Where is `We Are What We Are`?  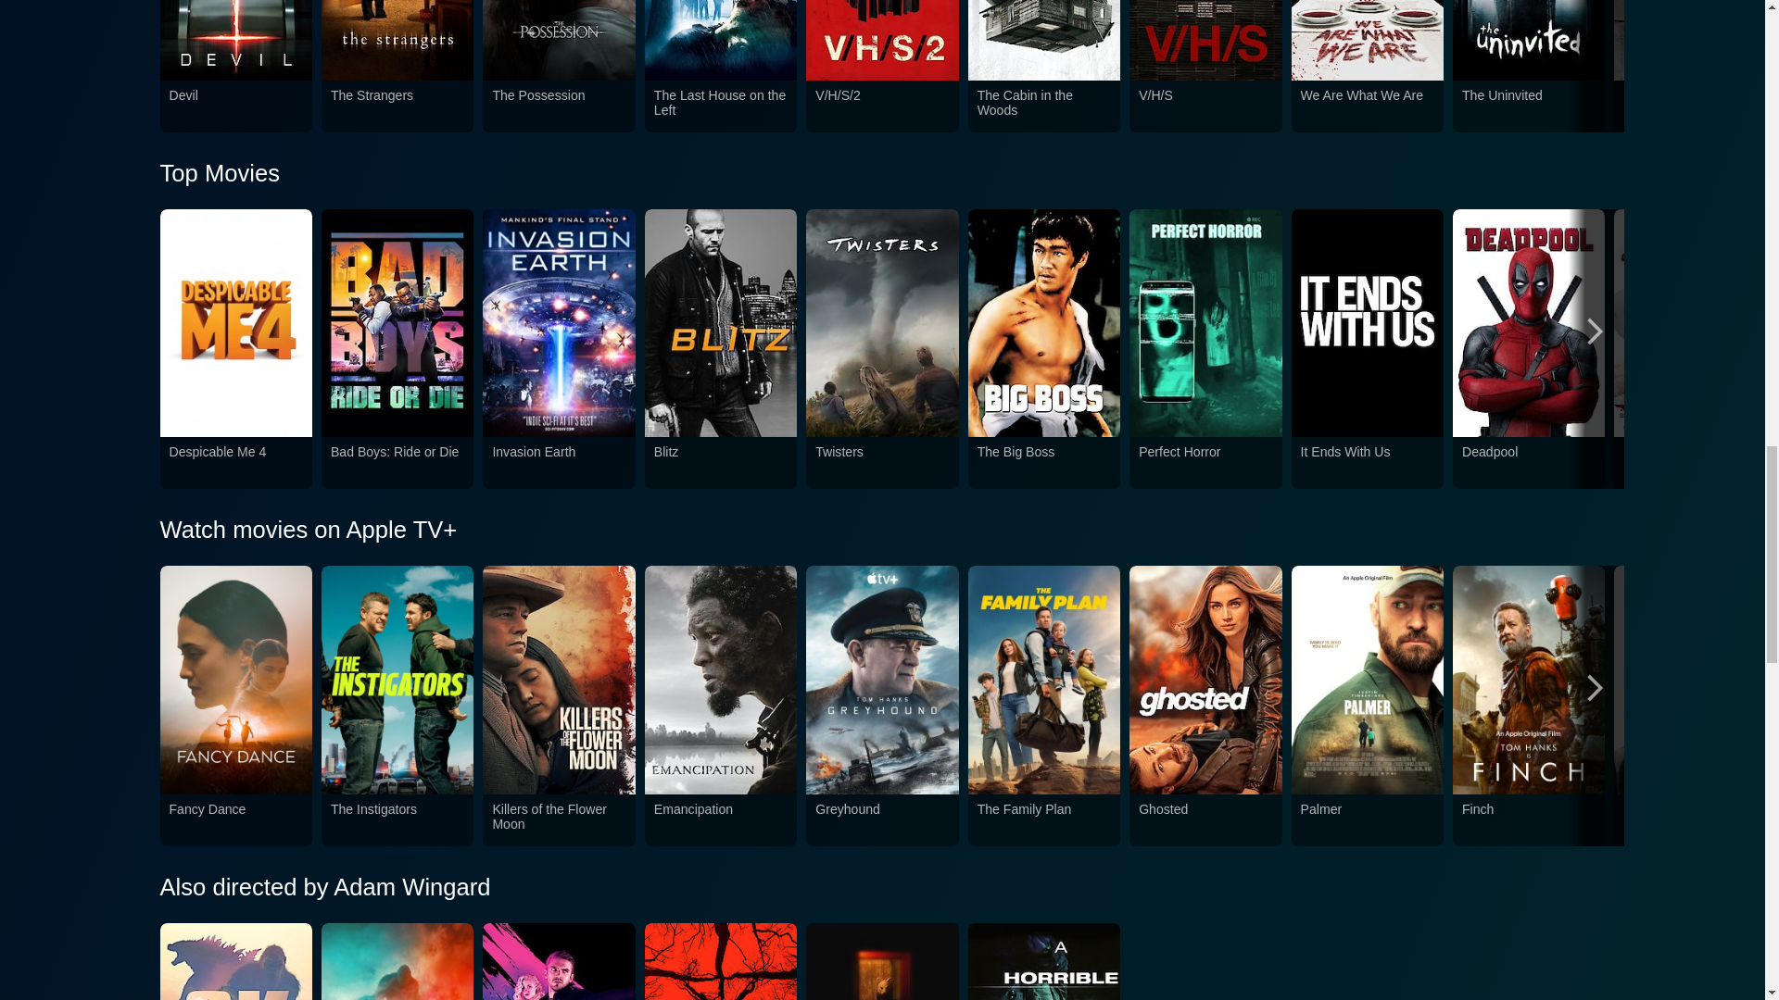 We Are What We Are is located at coordinates (1367, 106).